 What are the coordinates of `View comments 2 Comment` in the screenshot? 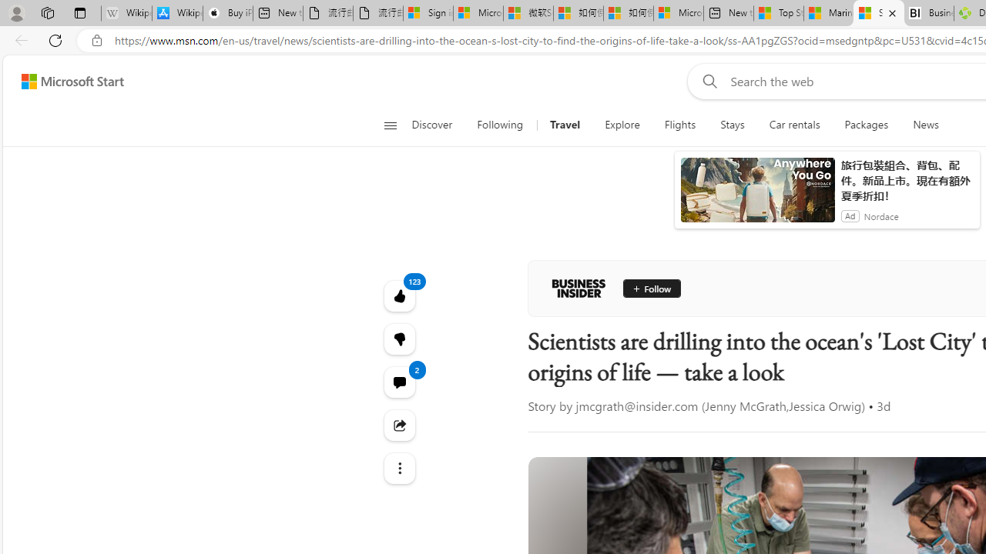 It's located at (399, 382).